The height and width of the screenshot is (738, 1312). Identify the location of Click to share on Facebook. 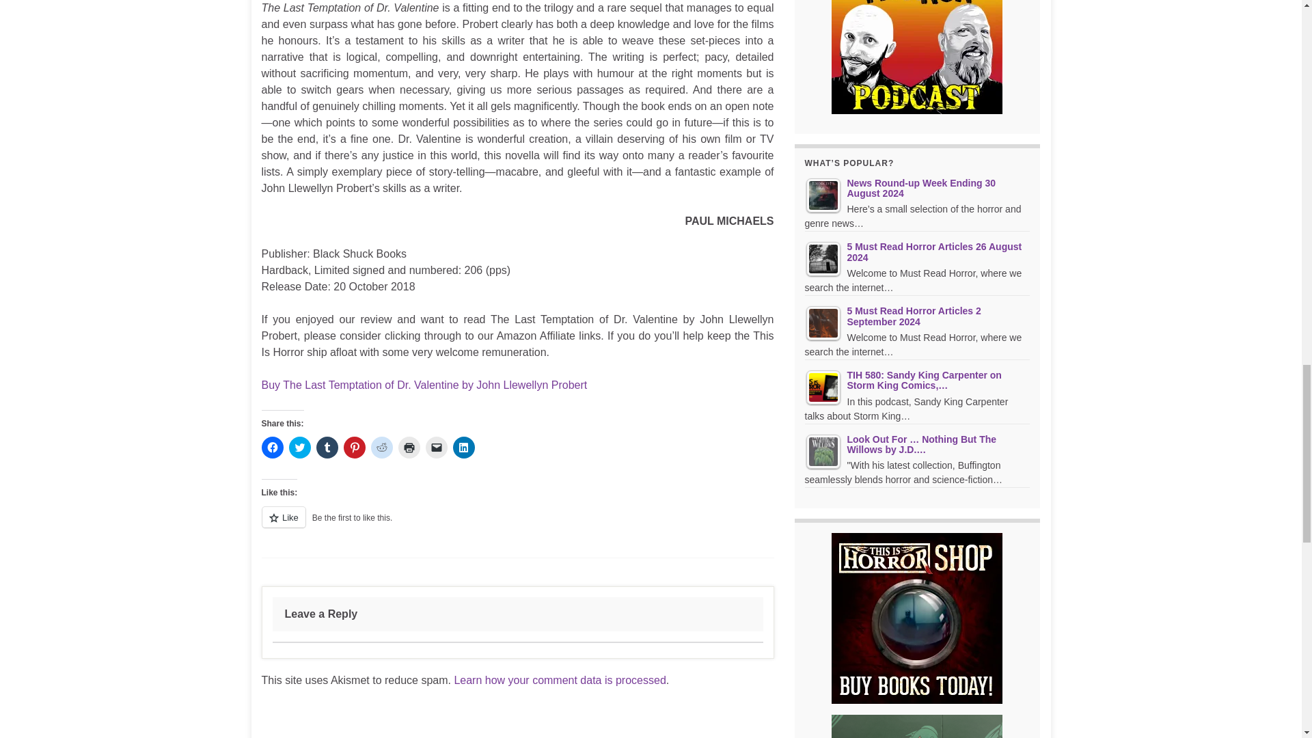
(272, 447).